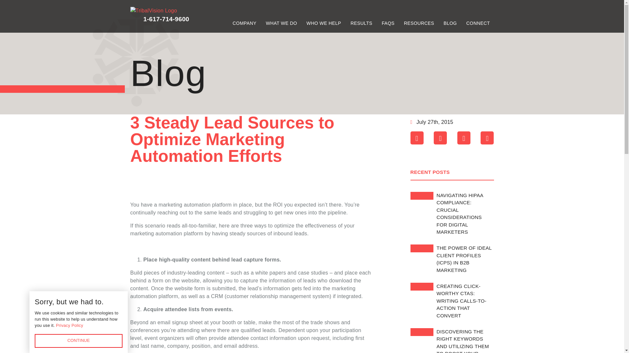 The height and width of the screenshot is (353, 629). Describe the element at coordinates (154, 10) in the screenshot. I see `TribalVision` at that location.